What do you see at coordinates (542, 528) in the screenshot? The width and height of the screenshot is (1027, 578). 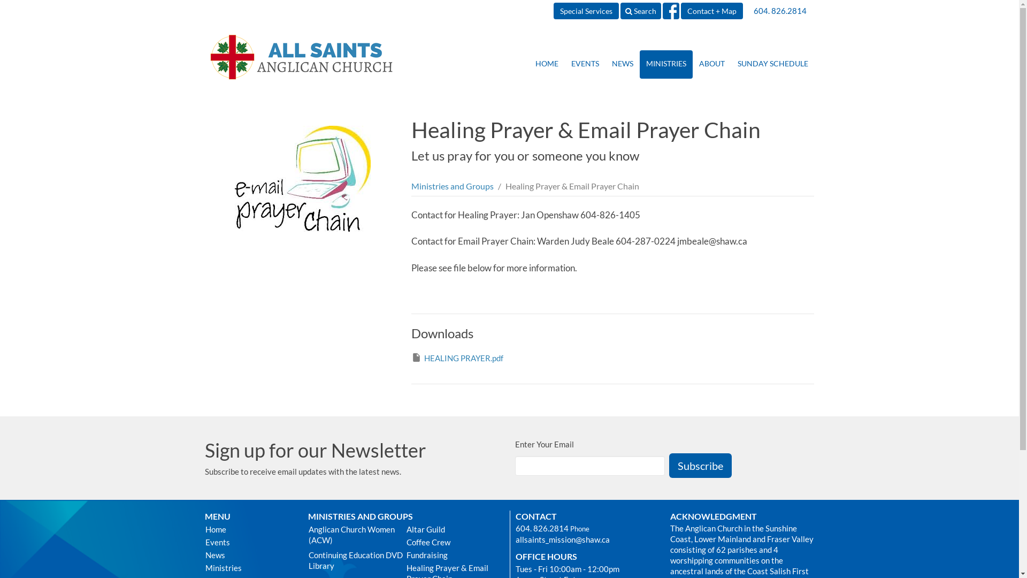 I see `604. 826.2814` at bounding box center [542, 528].